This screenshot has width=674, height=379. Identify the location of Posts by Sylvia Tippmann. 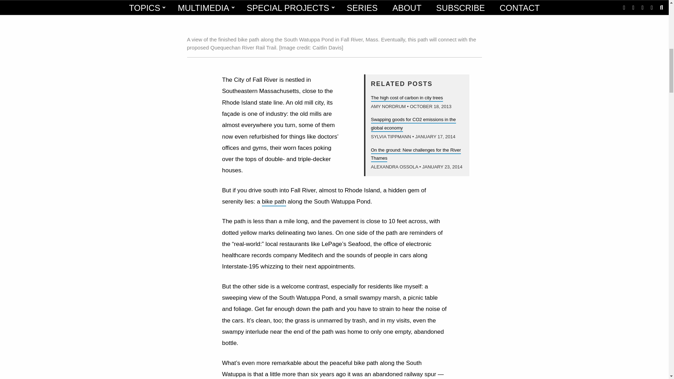
(390, 137).